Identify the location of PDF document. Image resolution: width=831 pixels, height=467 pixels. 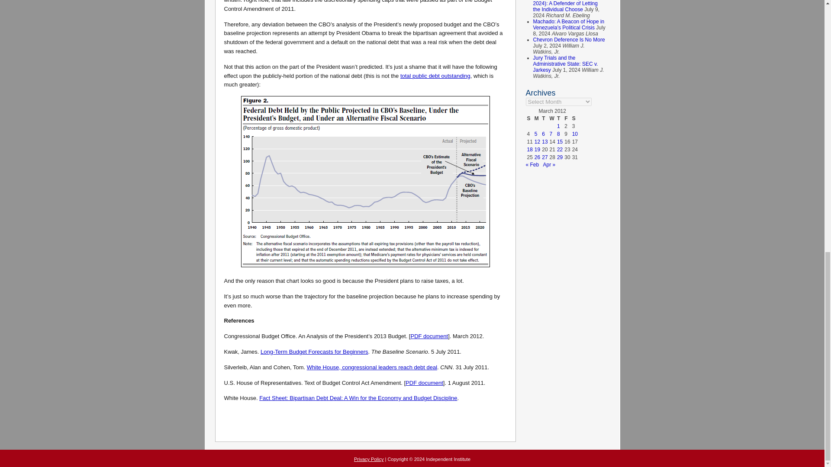
(424, 382).